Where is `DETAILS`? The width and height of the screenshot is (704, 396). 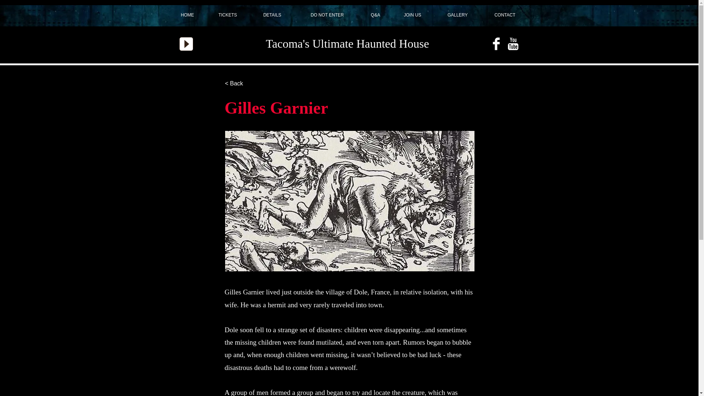
DETAILS is located at coordinates (272, 15).